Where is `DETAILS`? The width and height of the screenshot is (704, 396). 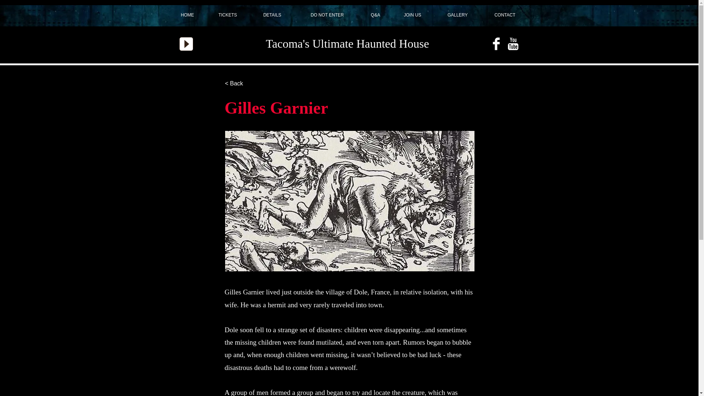
DETAILS is located at coordinates (272, 15).